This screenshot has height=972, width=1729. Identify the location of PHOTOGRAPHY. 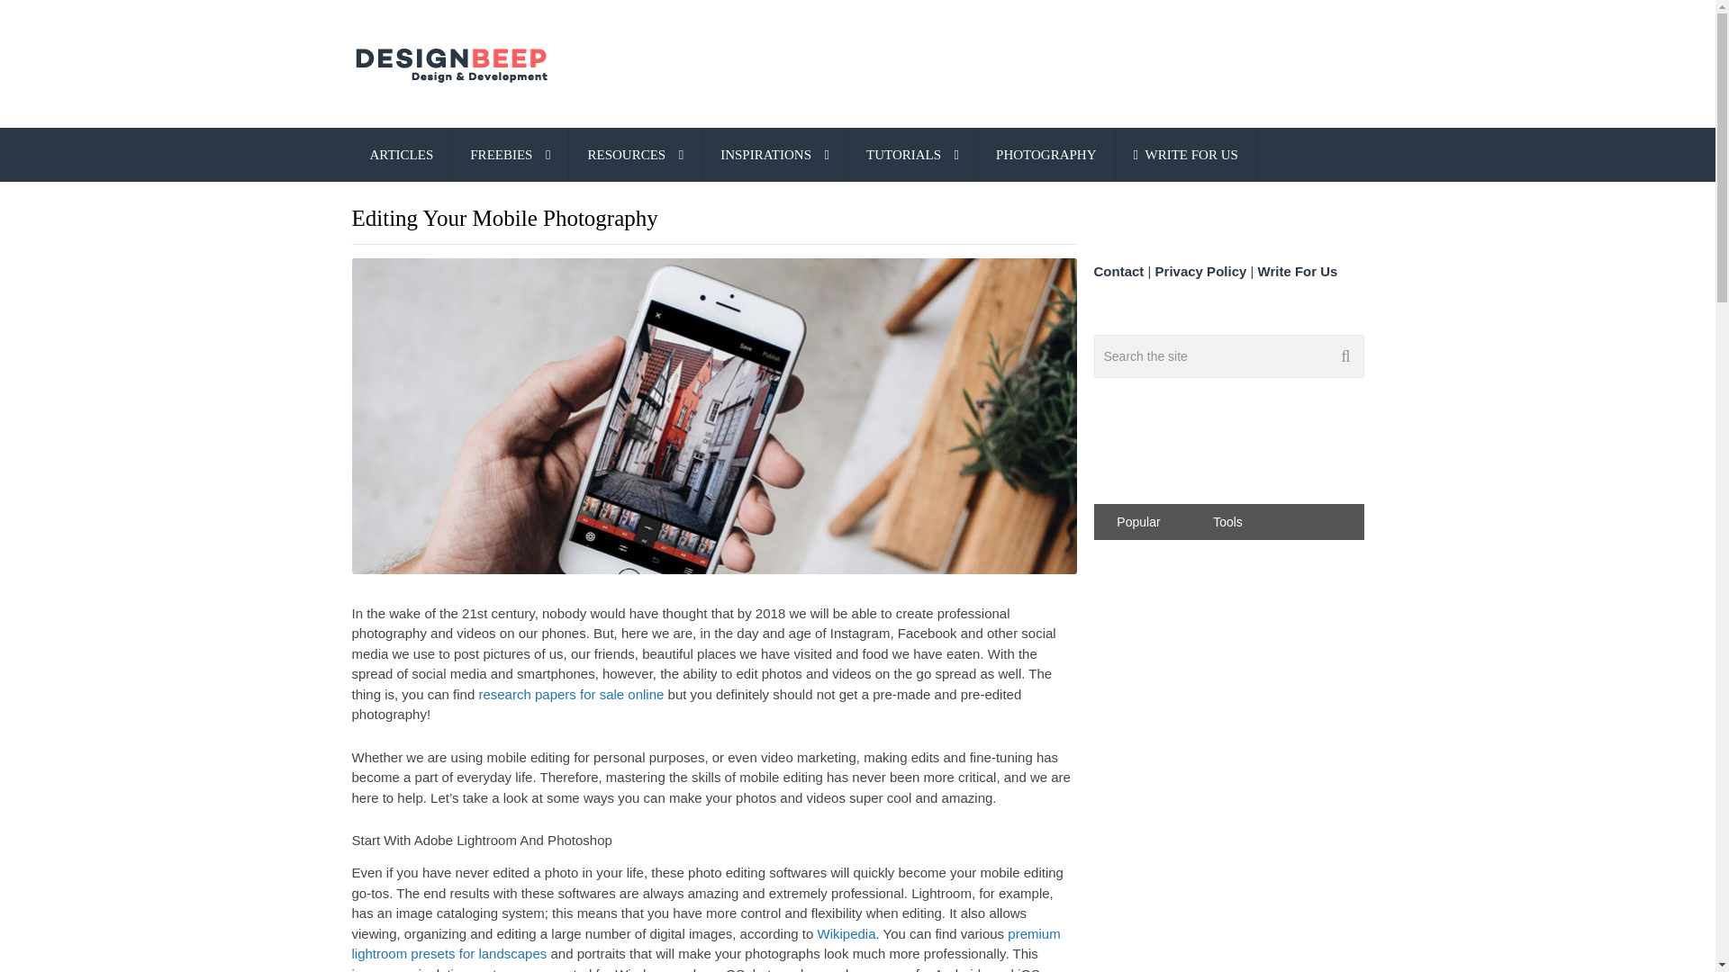
(1046, 154).